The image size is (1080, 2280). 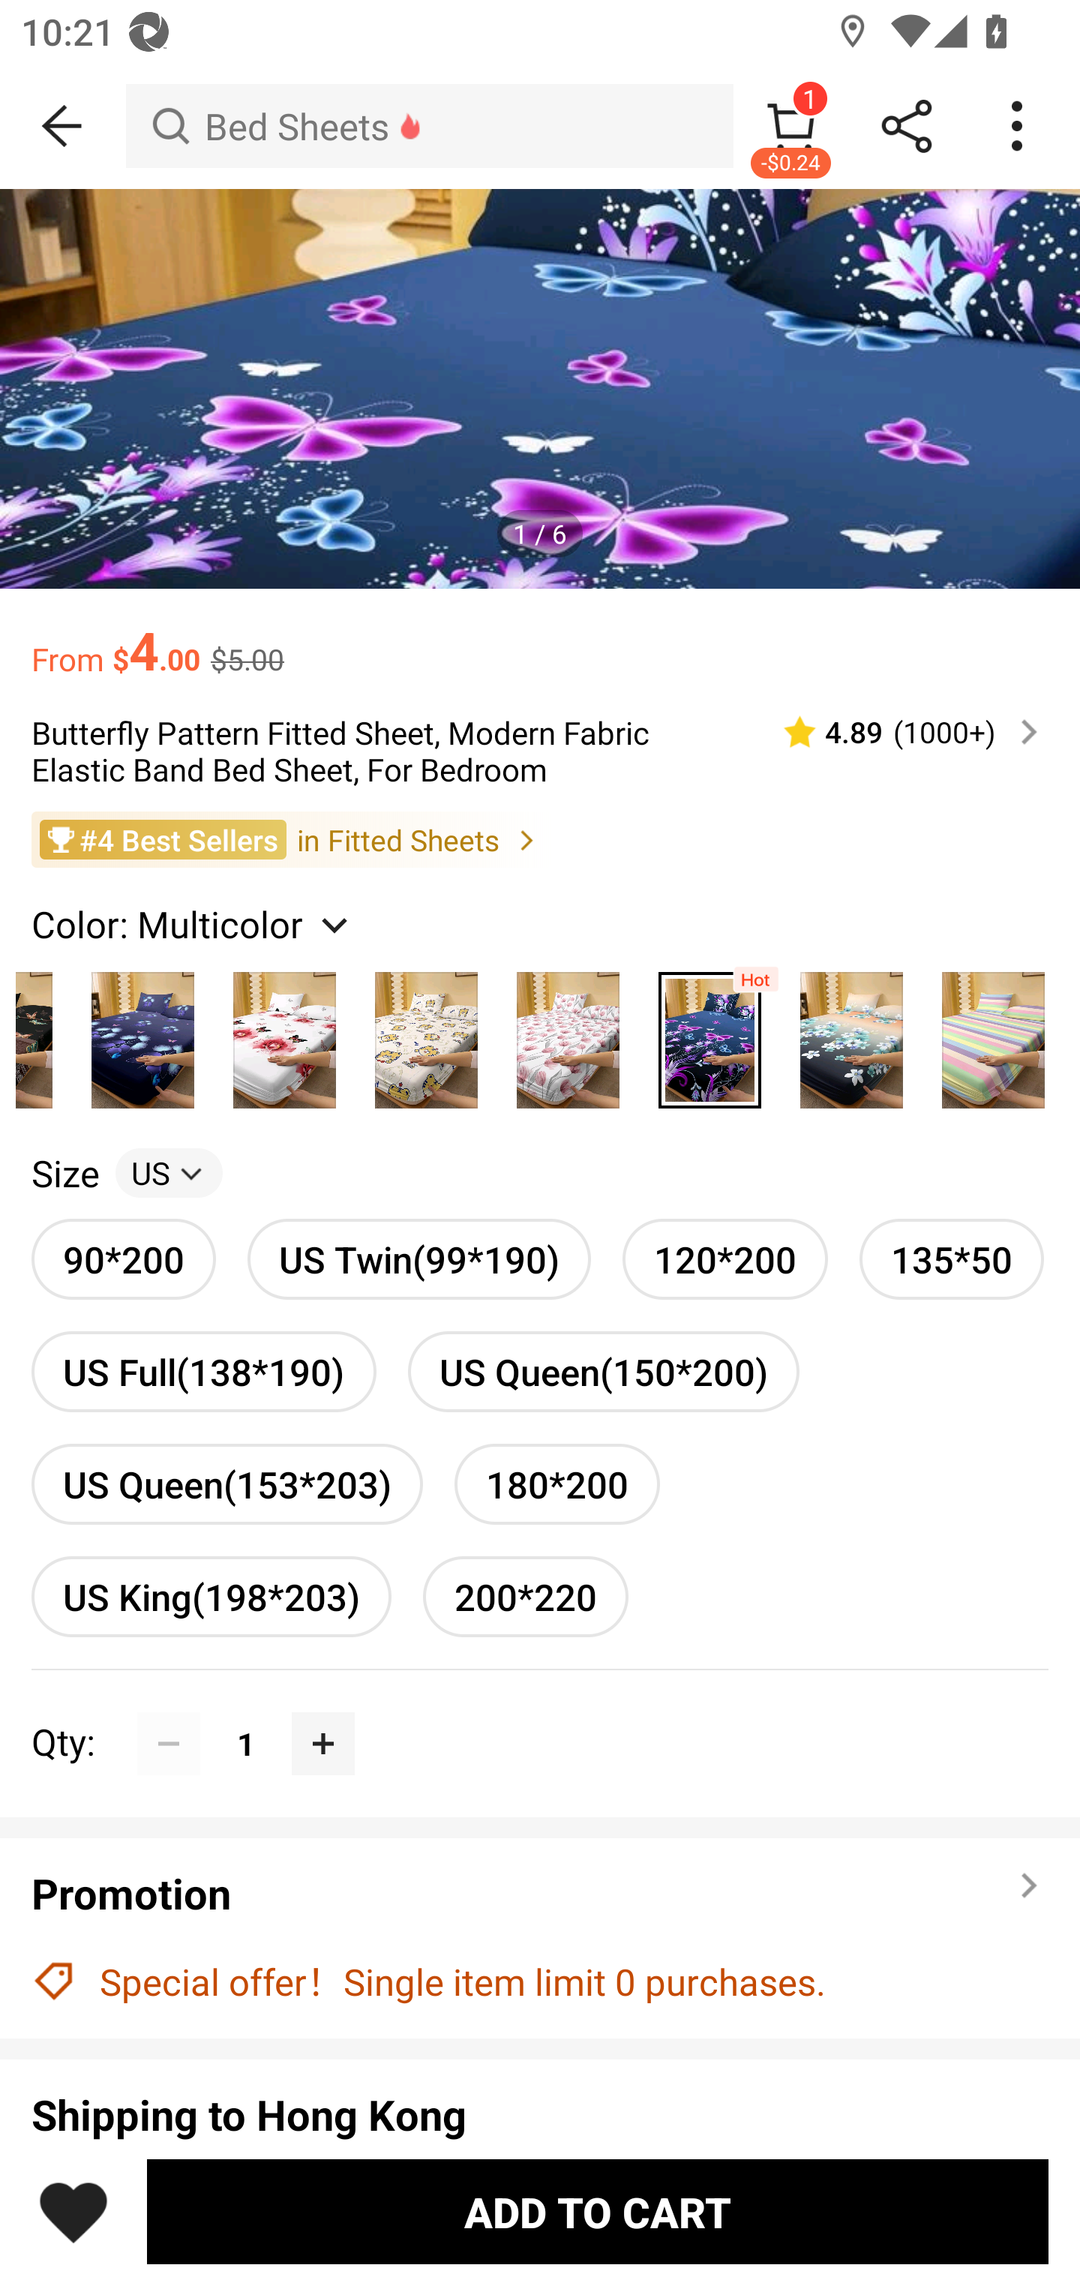 What do you see at coordinates (418, 1259) in the screenshot?
I see `US Twin(99*190) US Twin(99*190)unselected option` at bounding box center [418, 1259].